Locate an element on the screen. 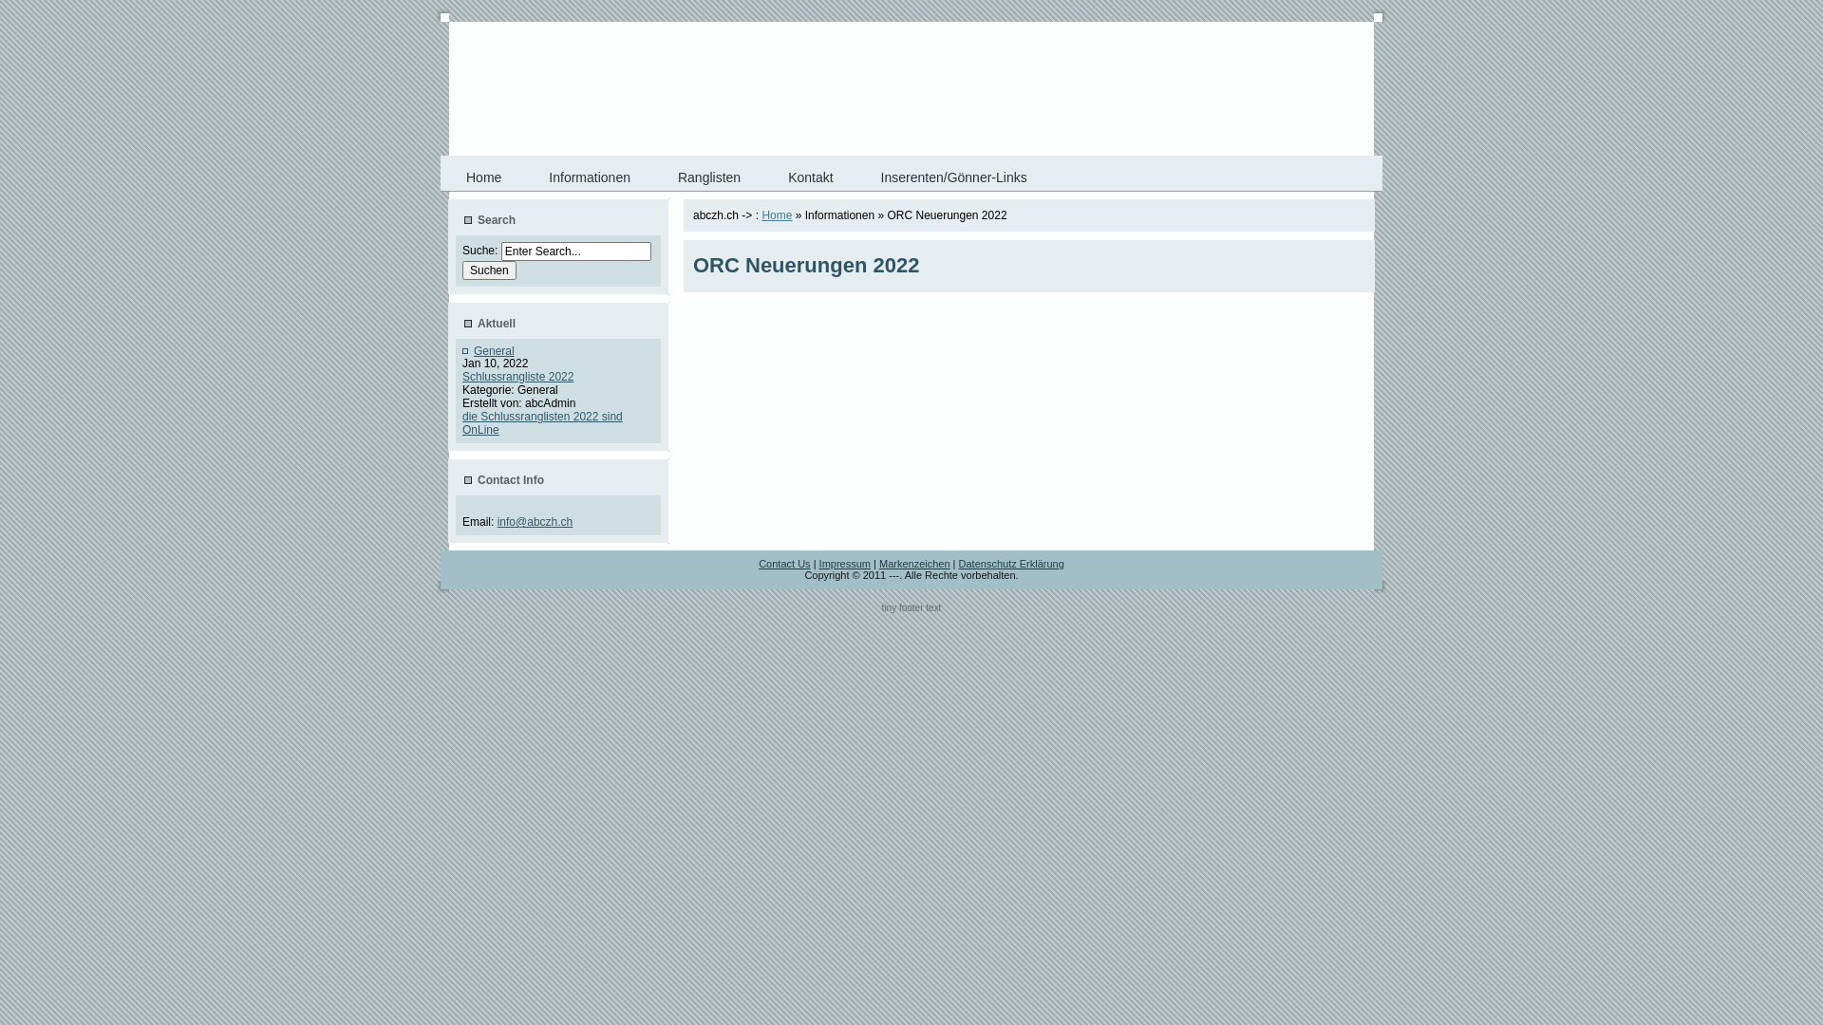  Markenzeichen is located at coordinates (915, 564).